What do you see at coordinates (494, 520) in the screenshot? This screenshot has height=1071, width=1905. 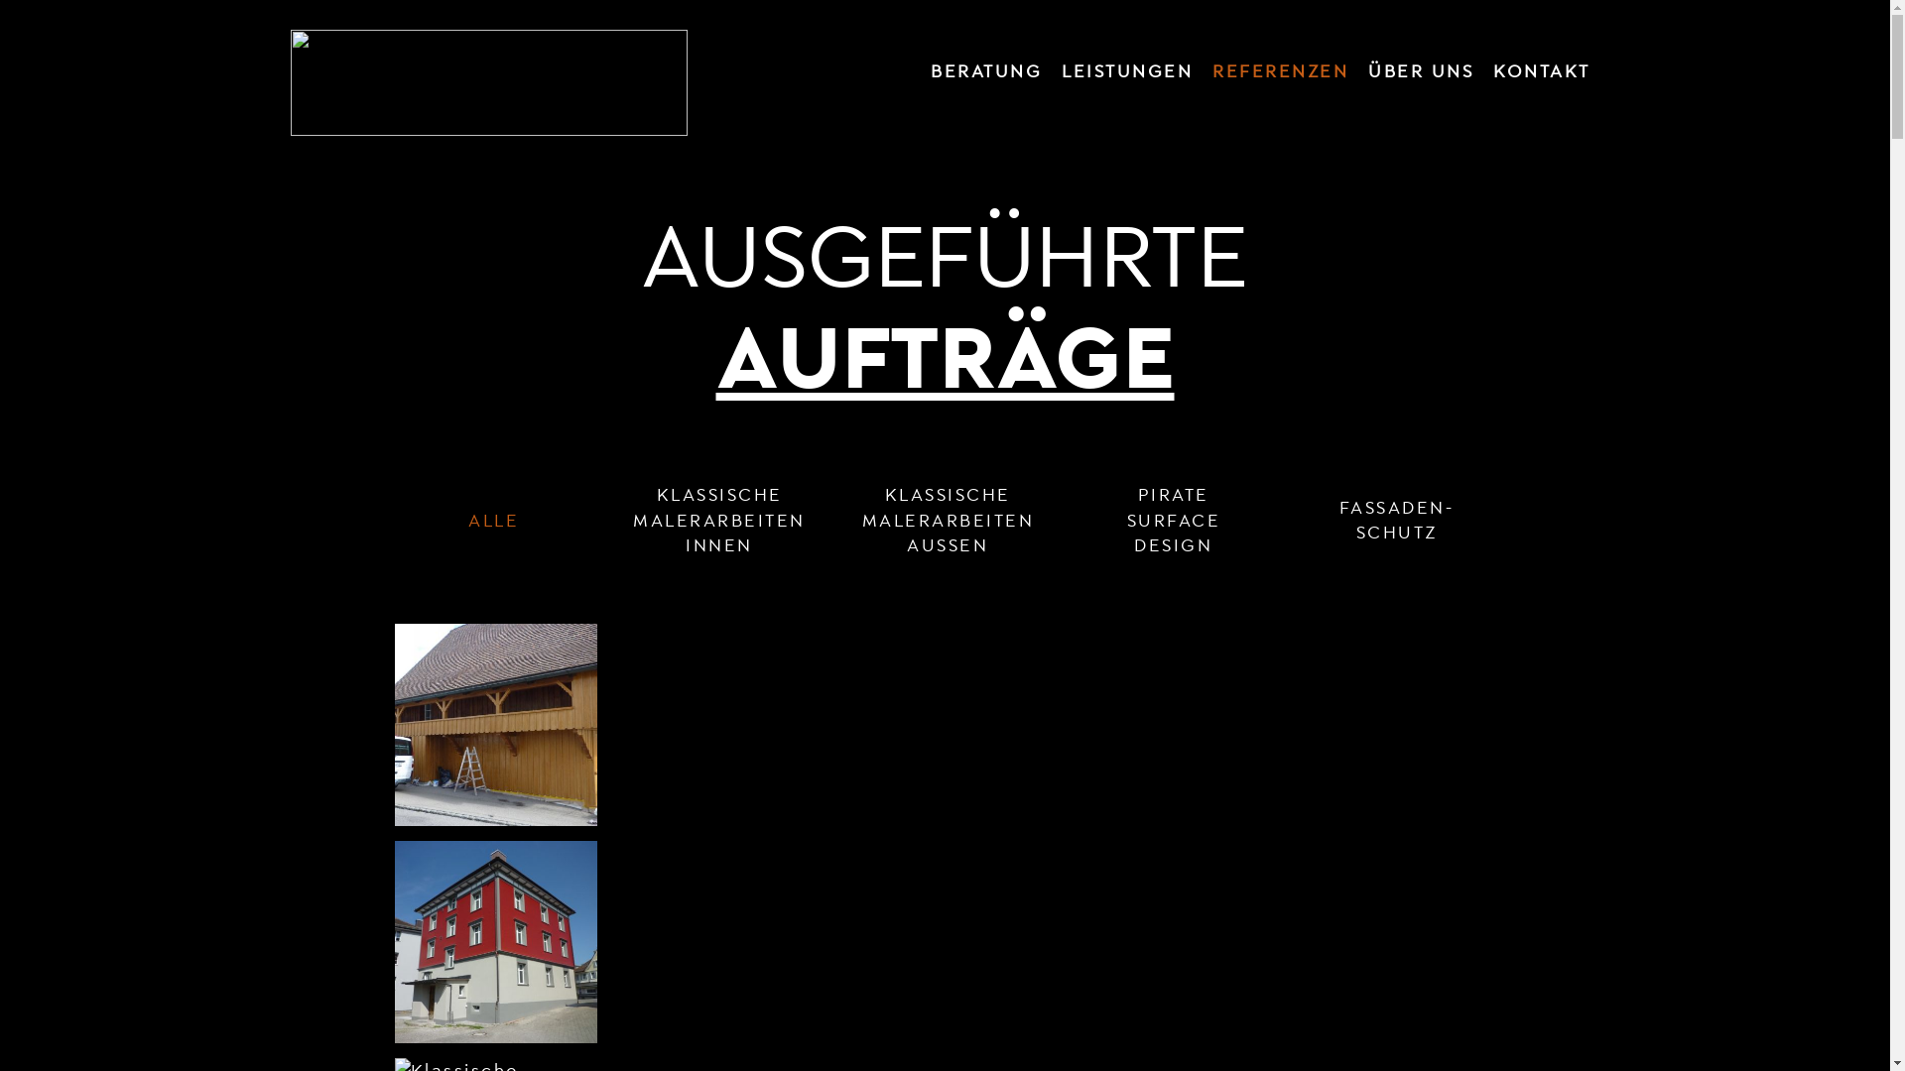 I see `ALLE` at bounding box center [494, 520].